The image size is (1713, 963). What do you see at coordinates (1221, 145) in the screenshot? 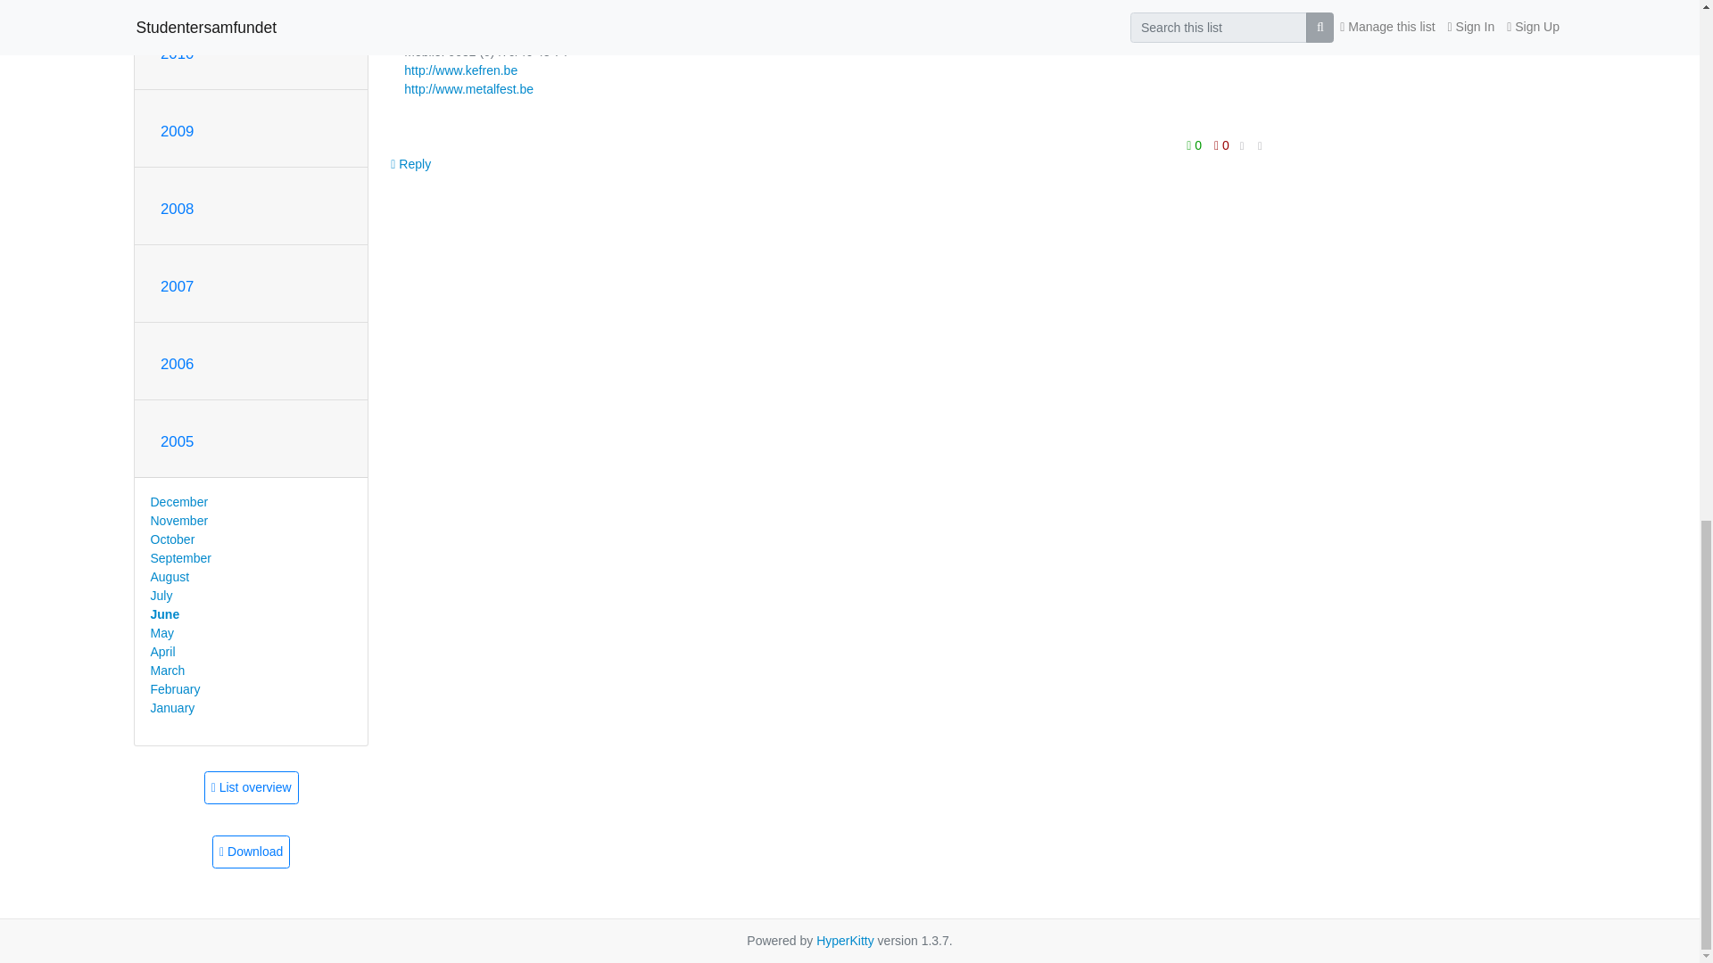
I see `You must be logged-in to vote.` at bounding box center [1221, 145].